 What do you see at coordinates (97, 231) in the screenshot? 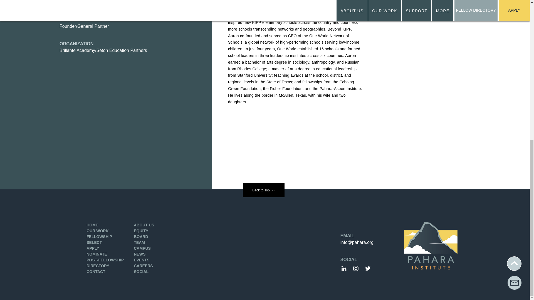
I see `OUR WORK` at bounding box center [97, 231].